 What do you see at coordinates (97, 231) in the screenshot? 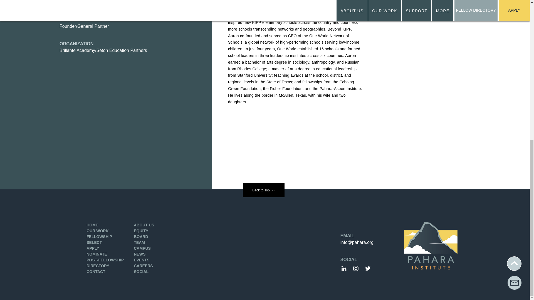
I see `OUR WORK` at bounding box center [97, 231].